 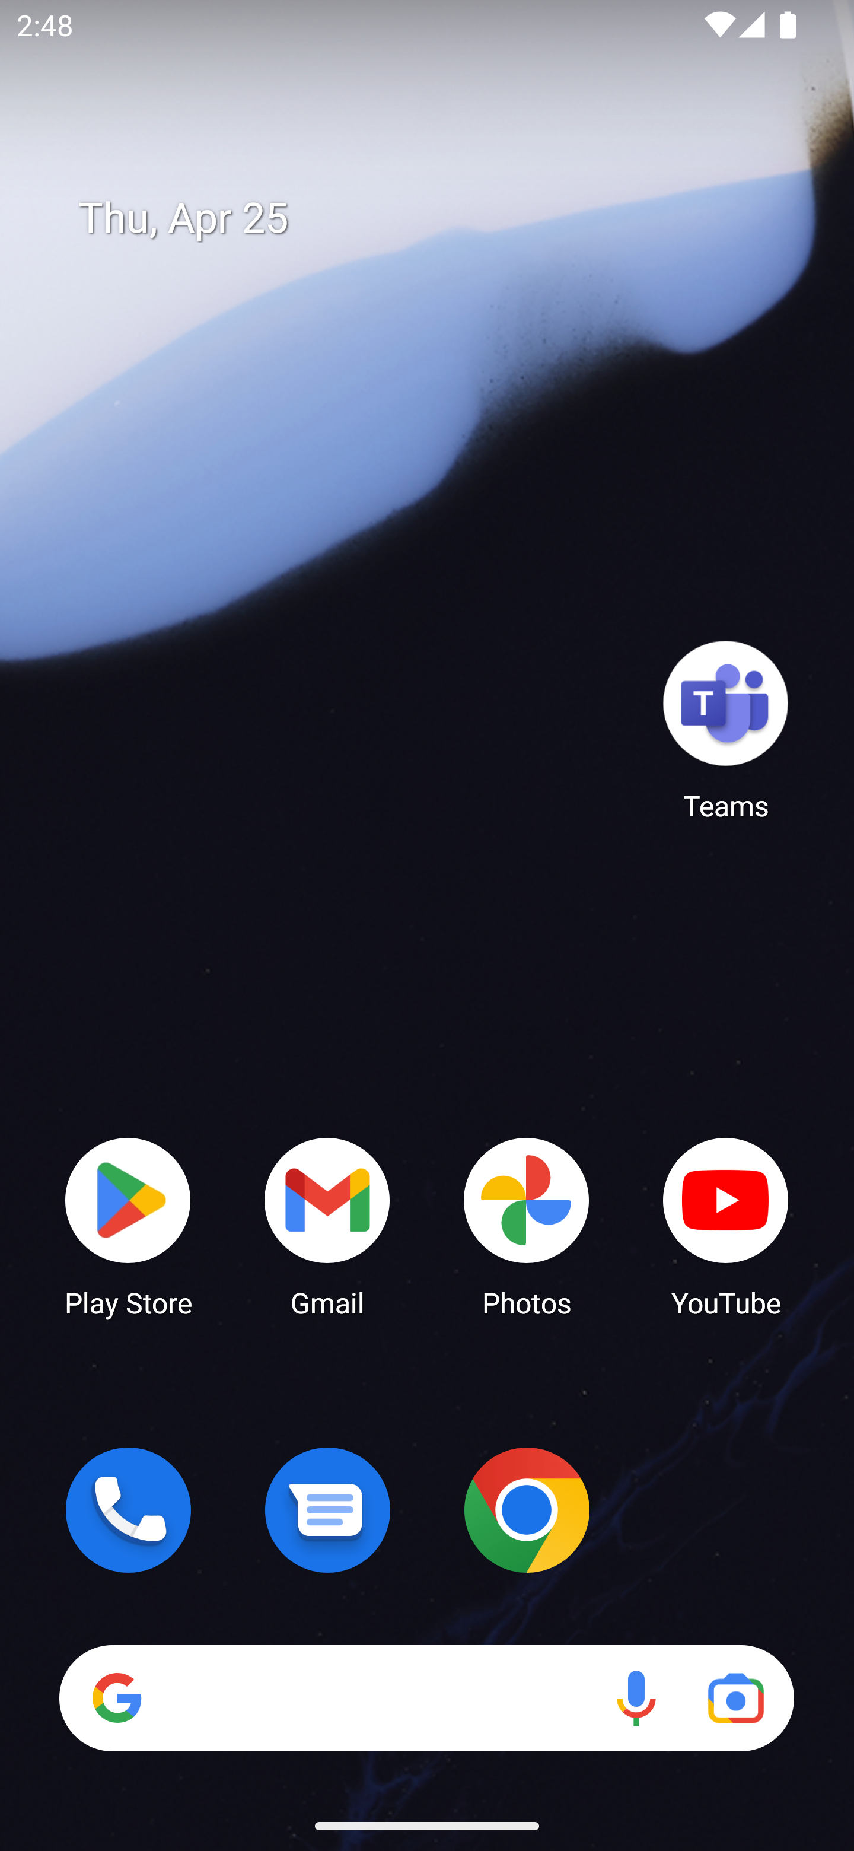 I want to click on Phone, so click(x=128, y=1510).